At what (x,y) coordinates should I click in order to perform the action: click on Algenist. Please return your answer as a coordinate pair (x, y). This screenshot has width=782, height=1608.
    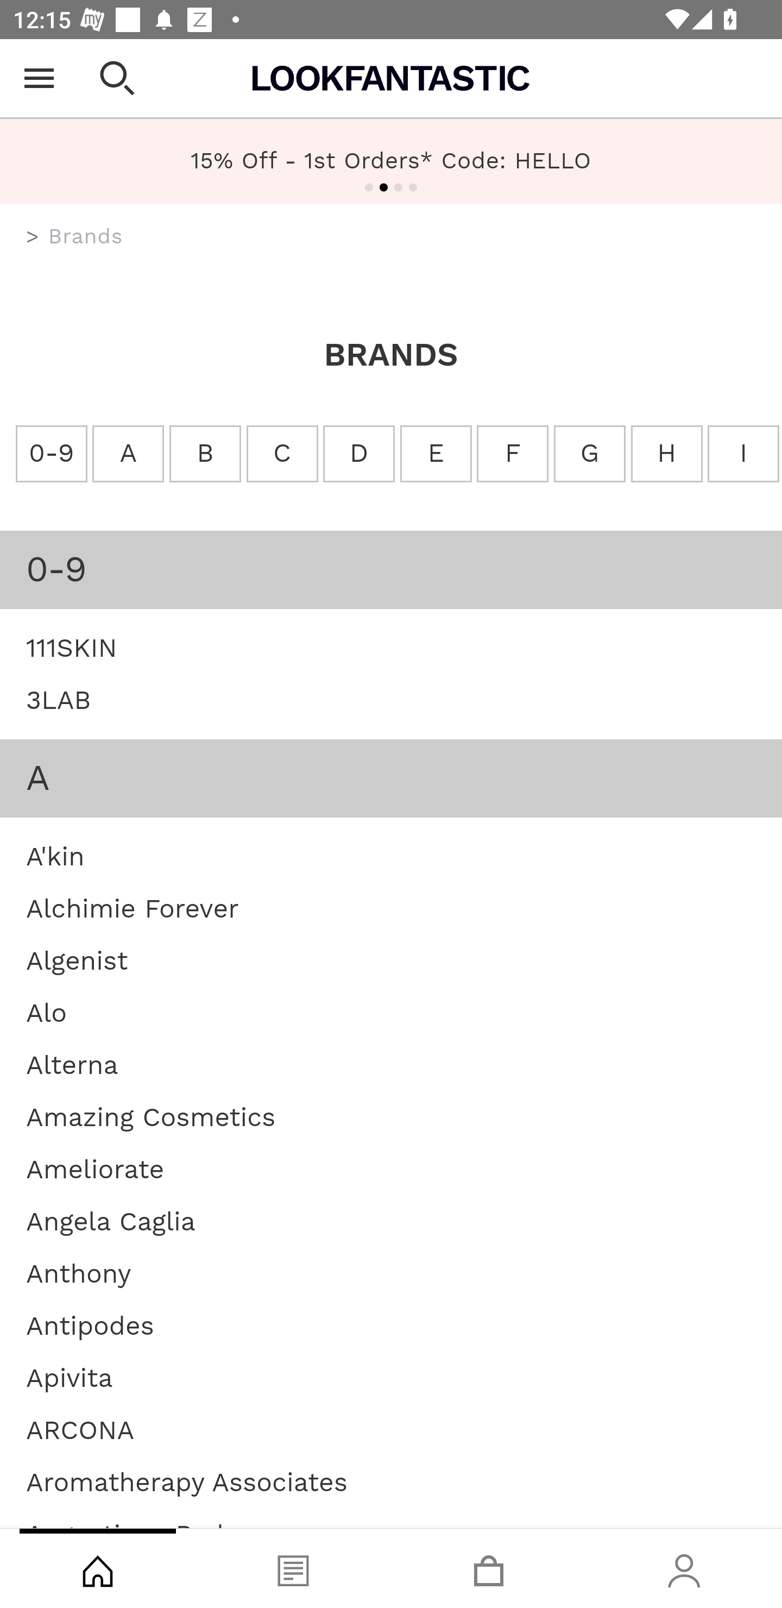
    Looking at the image, I should click on (77, 959).